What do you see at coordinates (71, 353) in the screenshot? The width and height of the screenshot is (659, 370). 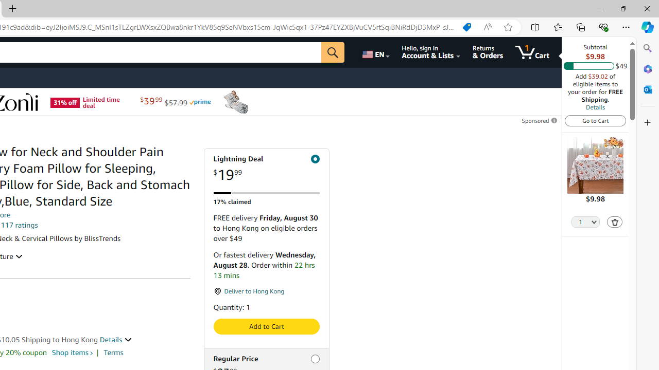 I see `Shop items` at bounding box center [71, 353].